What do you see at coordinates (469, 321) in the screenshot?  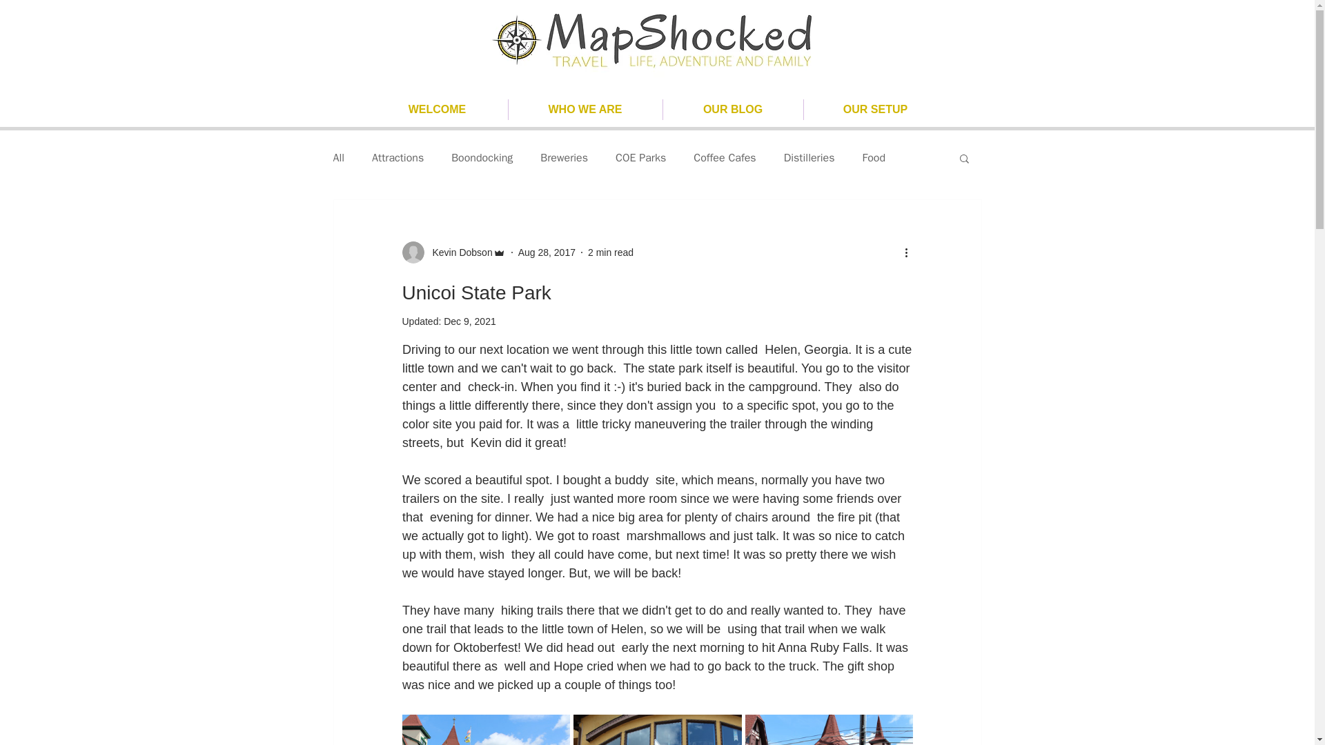 I see `Dec 9, 2021` at bounding box center [469, 321].